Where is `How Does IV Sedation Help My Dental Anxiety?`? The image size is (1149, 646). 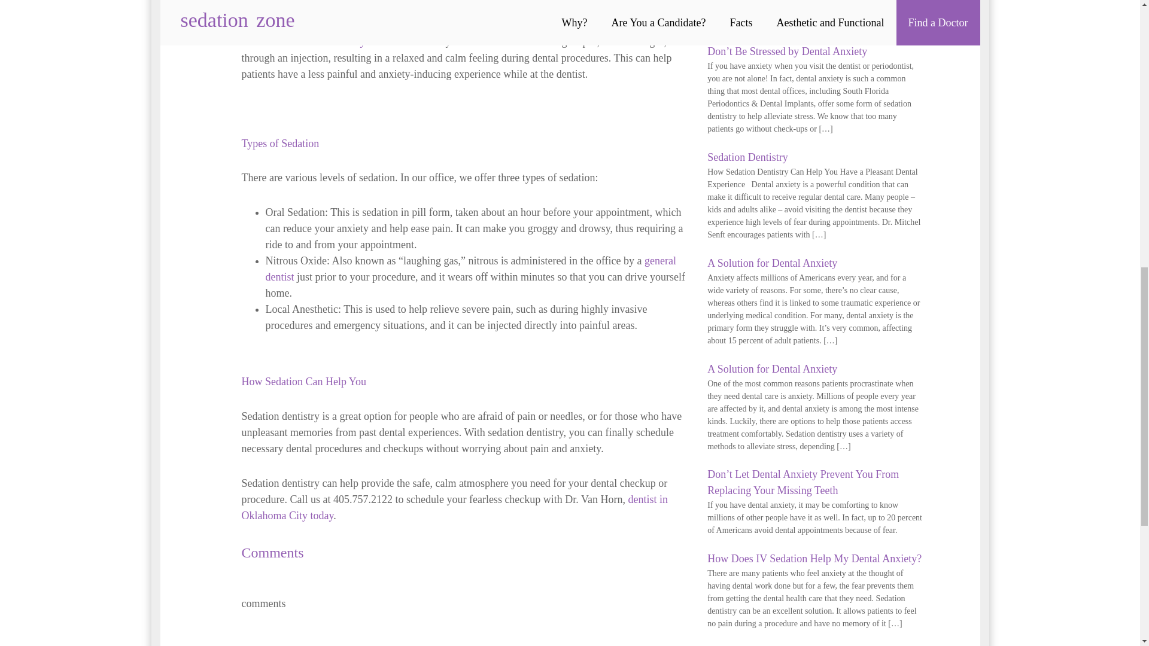 How Does IV Sedation Help My Dental Anxiety? is located at coordinates (814, 559).